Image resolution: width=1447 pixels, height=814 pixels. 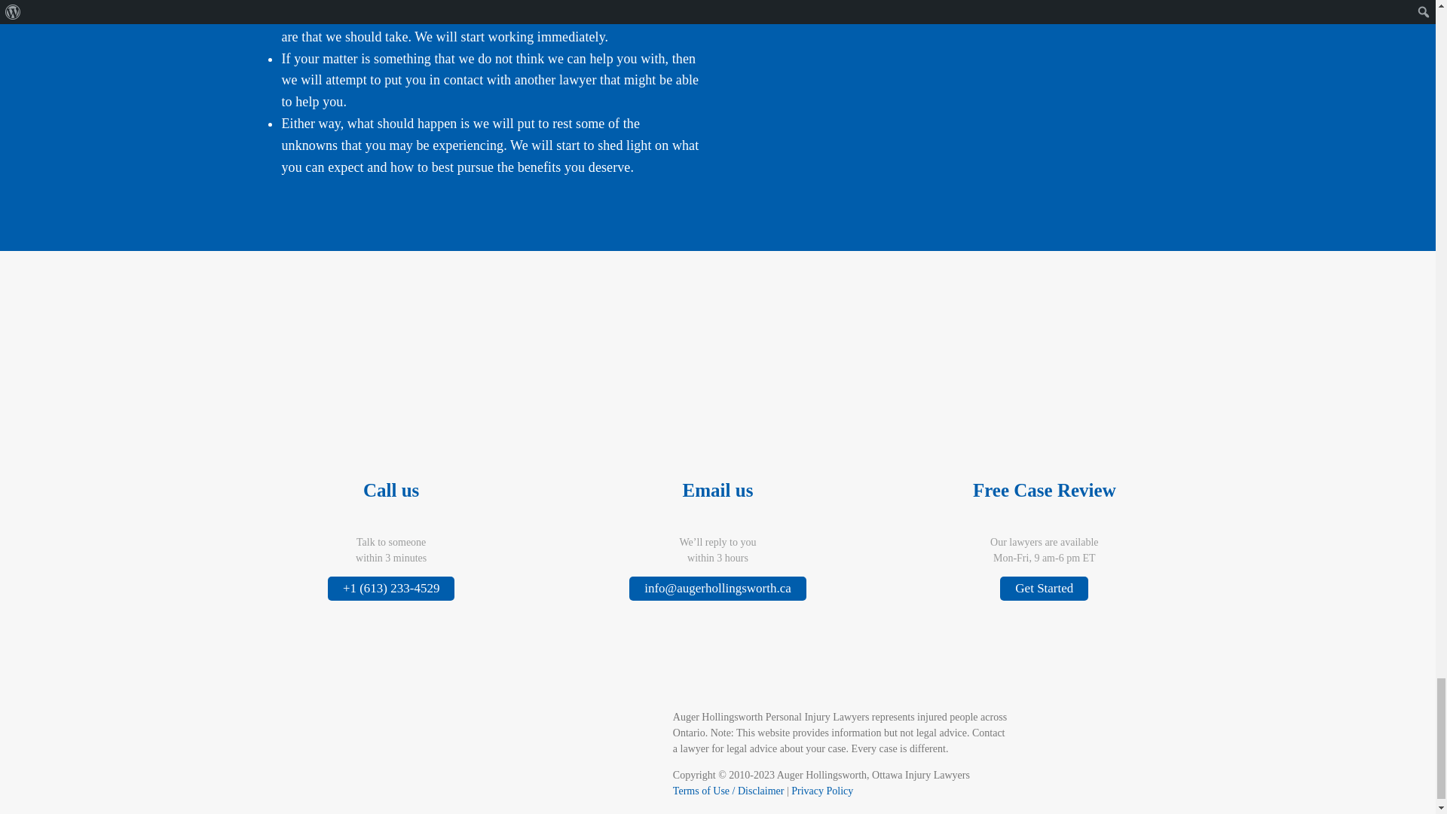 What do you see at coordinates (391, 414) in the screenshot?
I see `icon-fastest` at bounding box center [391, 414].